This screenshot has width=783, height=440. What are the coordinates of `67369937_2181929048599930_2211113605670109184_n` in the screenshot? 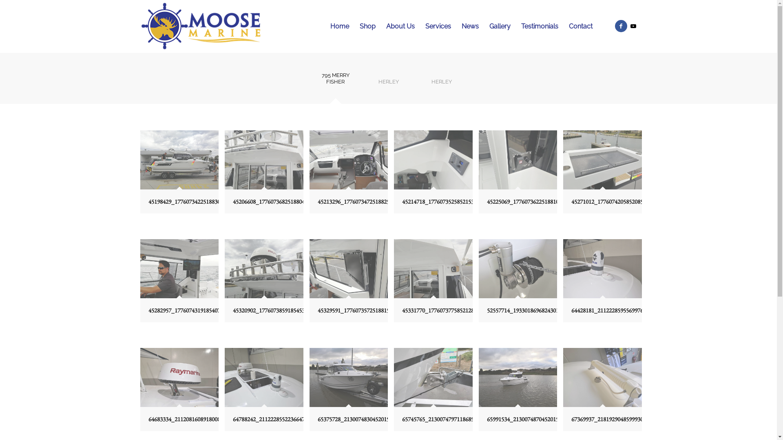 It's located at (602, 377).